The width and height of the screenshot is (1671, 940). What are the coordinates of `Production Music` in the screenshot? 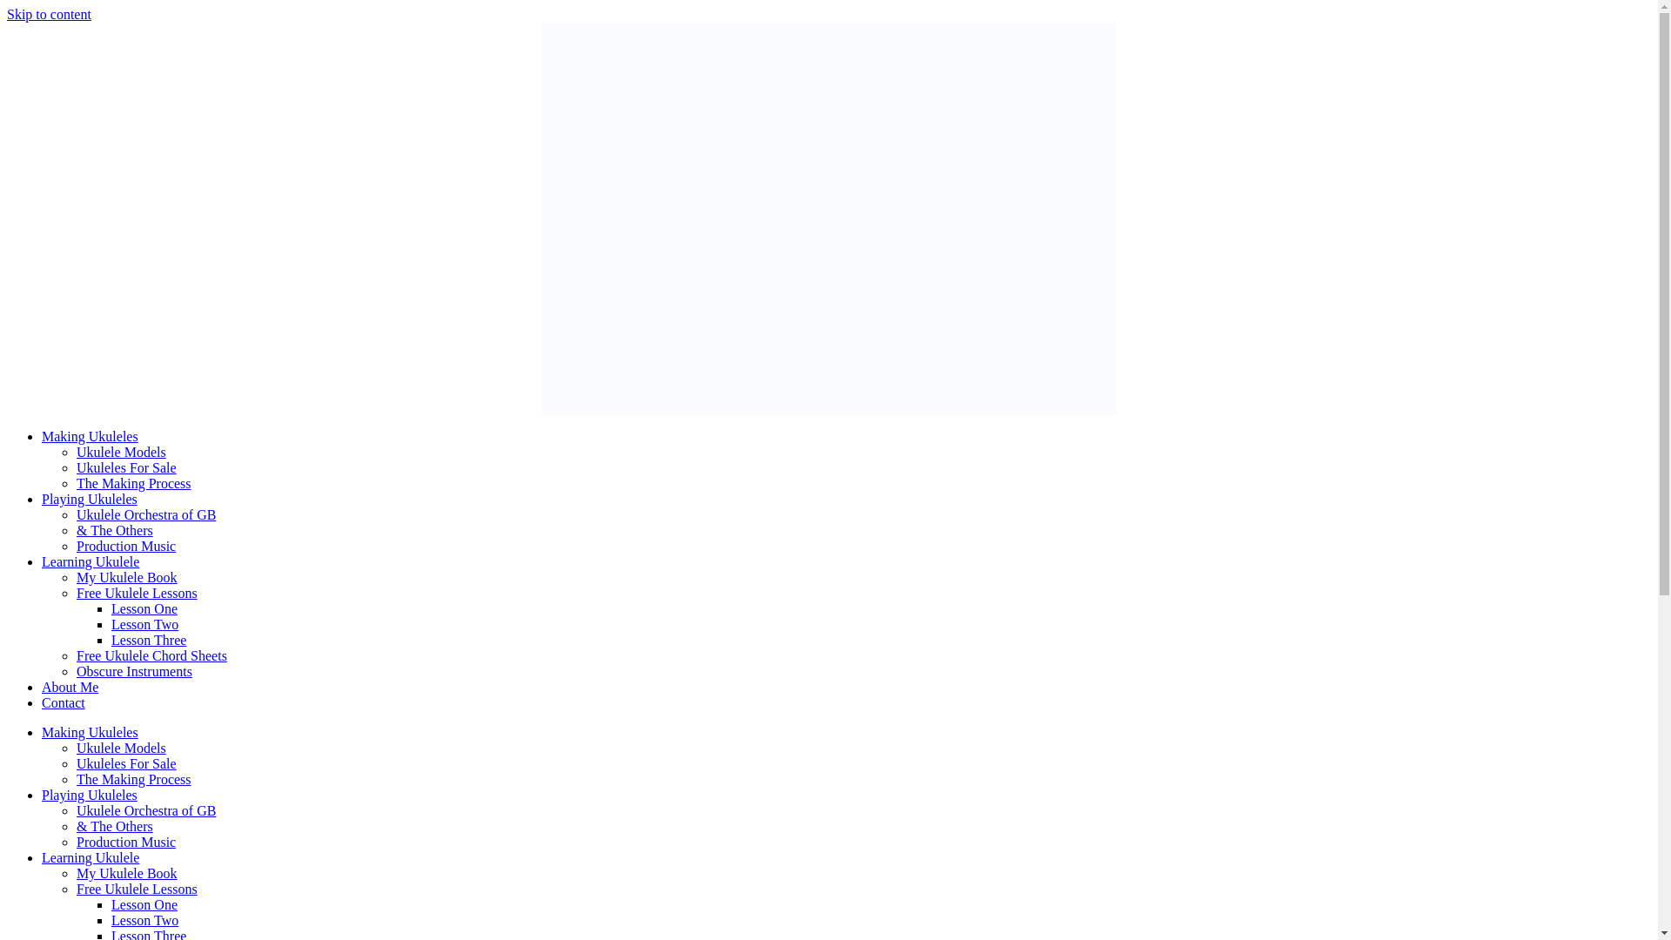 It's located at (125, 546).